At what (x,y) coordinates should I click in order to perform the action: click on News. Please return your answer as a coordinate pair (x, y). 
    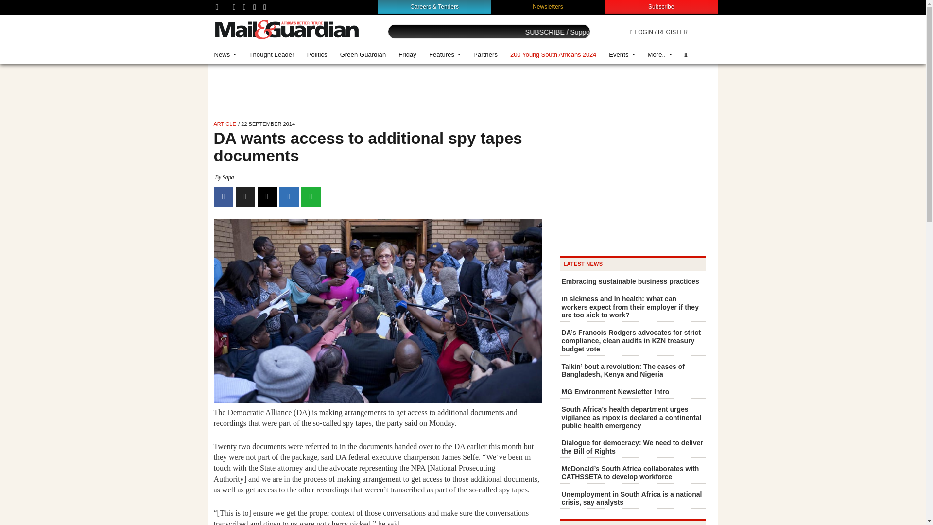
    Looking at the image, I should click on (225, 54).